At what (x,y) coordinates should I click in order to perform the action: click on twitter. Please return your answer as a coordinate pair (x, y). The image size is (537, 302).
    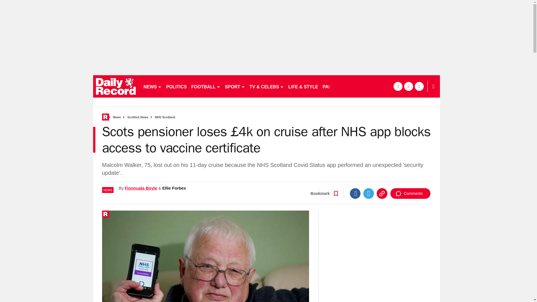
    Looking at the image, I should click on (408, 86).